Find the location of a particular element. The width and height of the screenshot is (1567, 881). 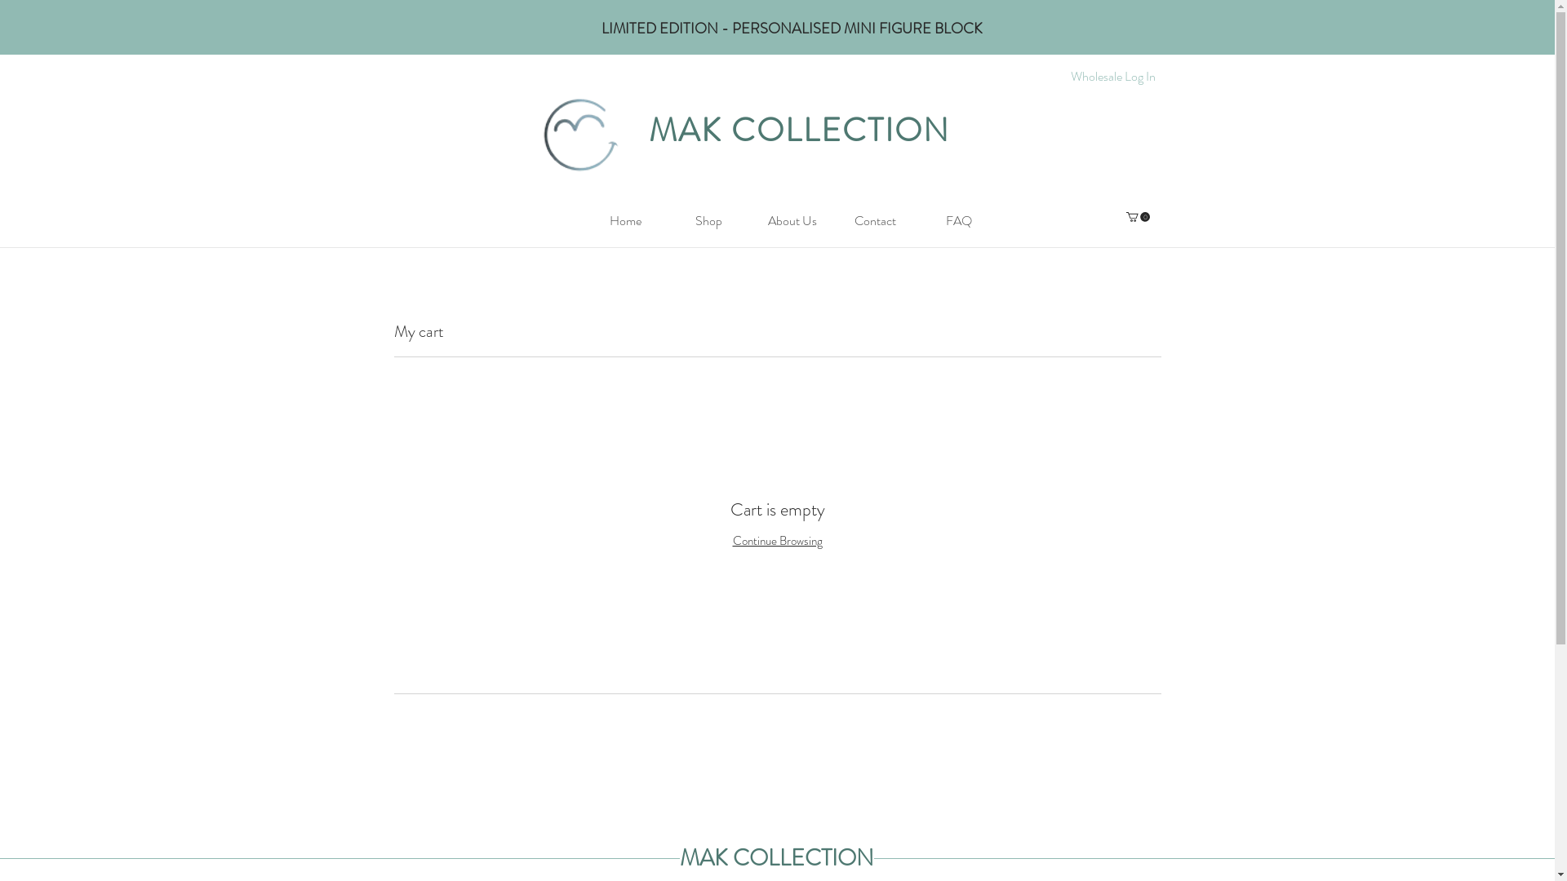

MAK COLLECTION is located at coordinates (800, 131).